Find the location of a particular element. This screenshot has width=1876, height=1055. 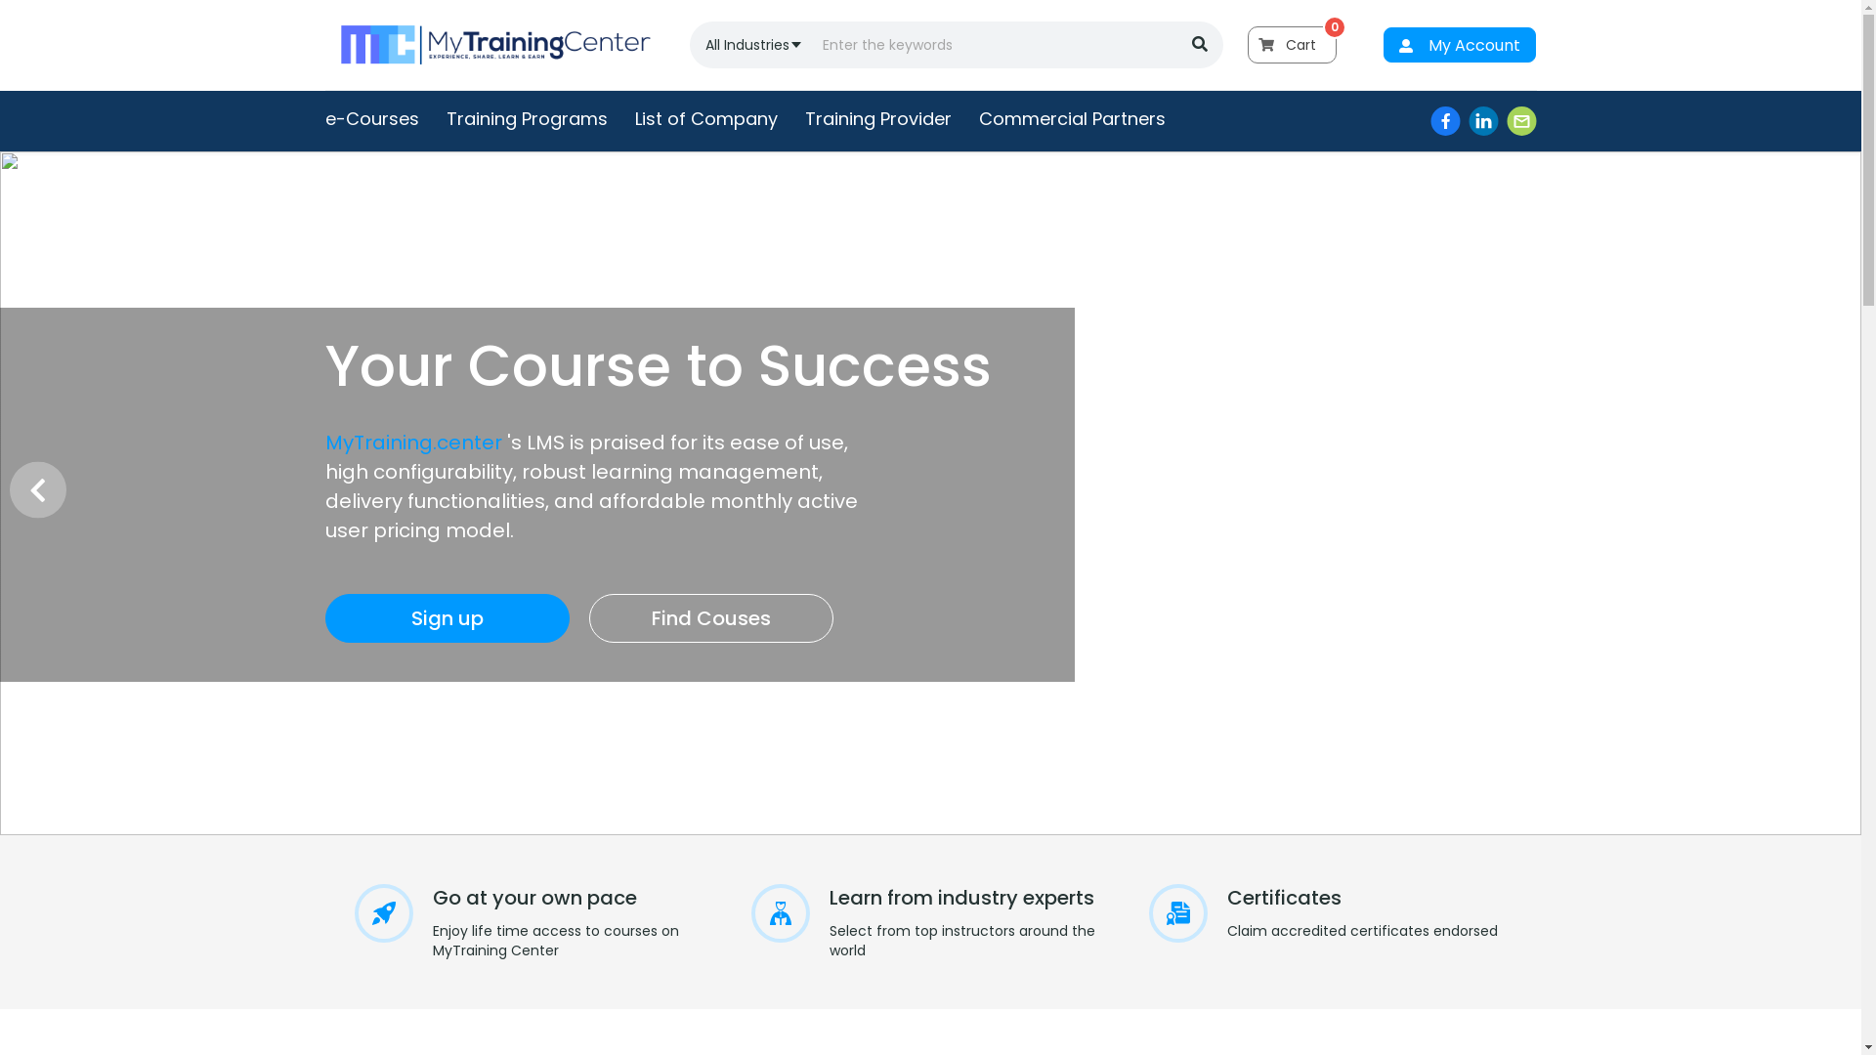

2 is located at coordinates (370, 759).